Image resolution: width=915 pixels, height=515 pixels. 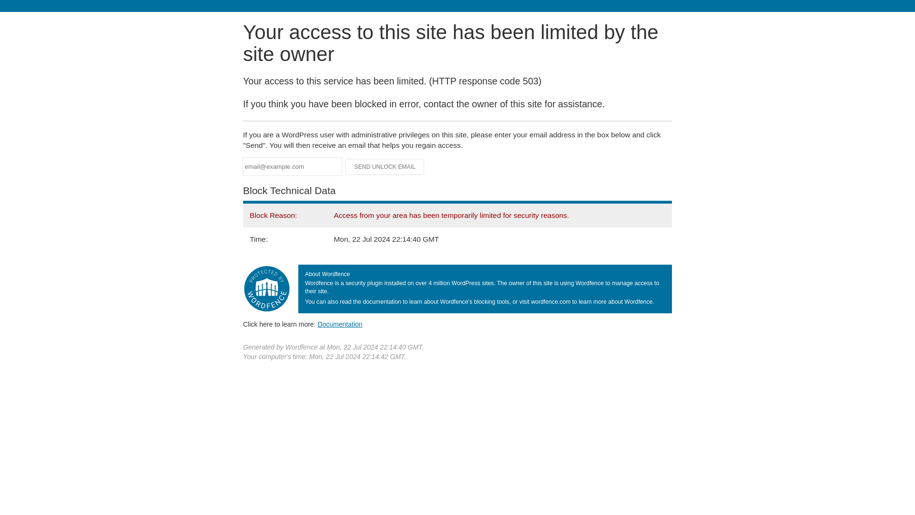 I want to click on Send Unlock Email, so click(x=385, y=167).